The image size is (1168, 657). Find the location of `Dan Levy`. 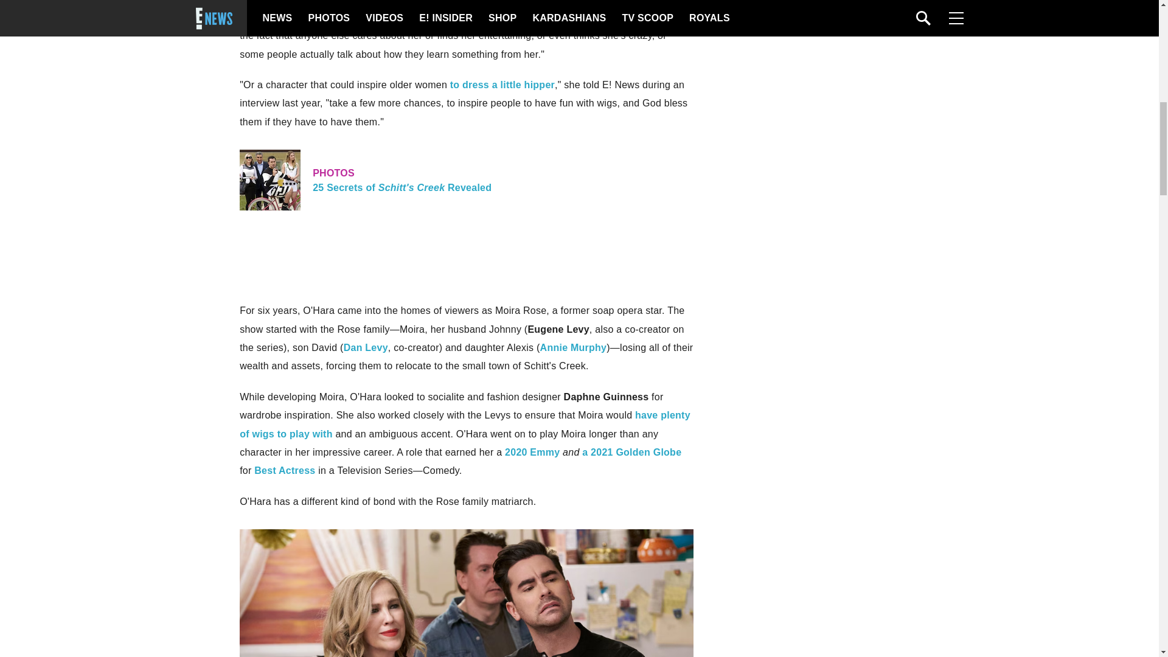

Dan Levy is located at coordinates (365, 347).